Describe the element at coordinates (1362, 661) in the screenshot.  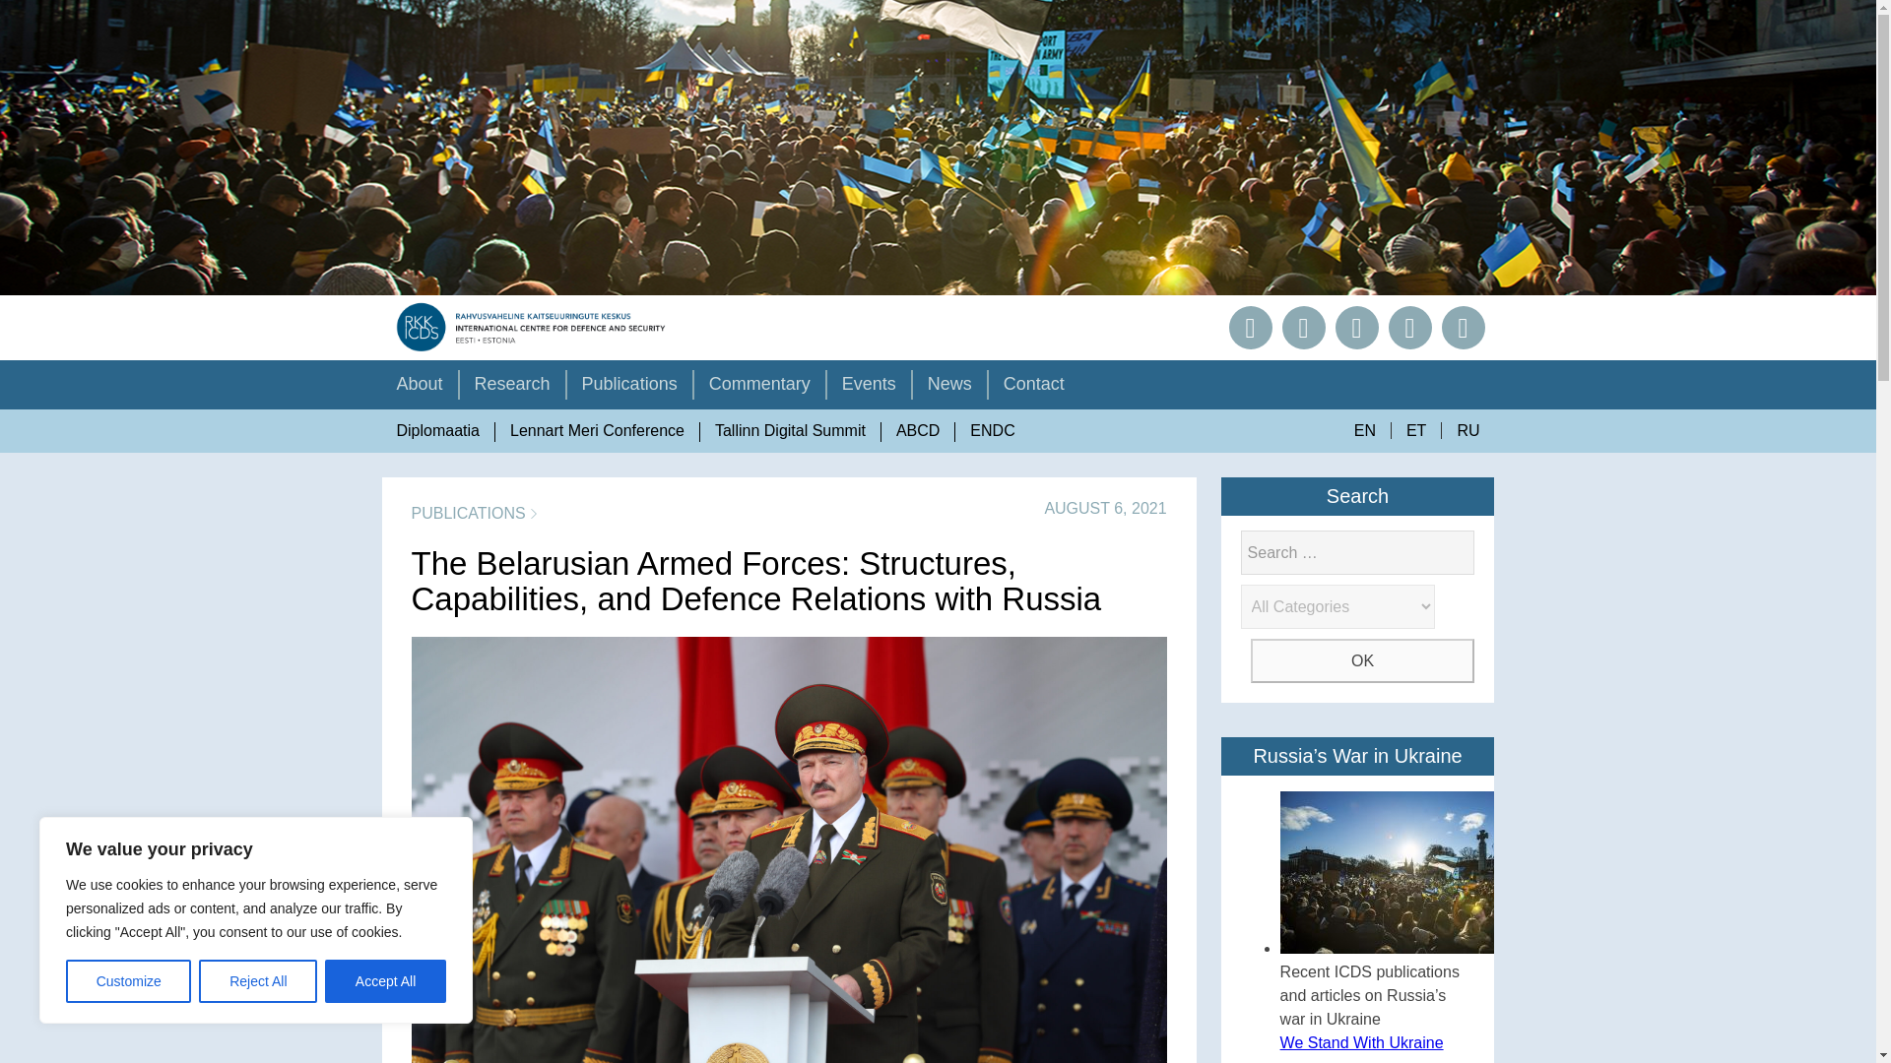
I see `OK` at that location.